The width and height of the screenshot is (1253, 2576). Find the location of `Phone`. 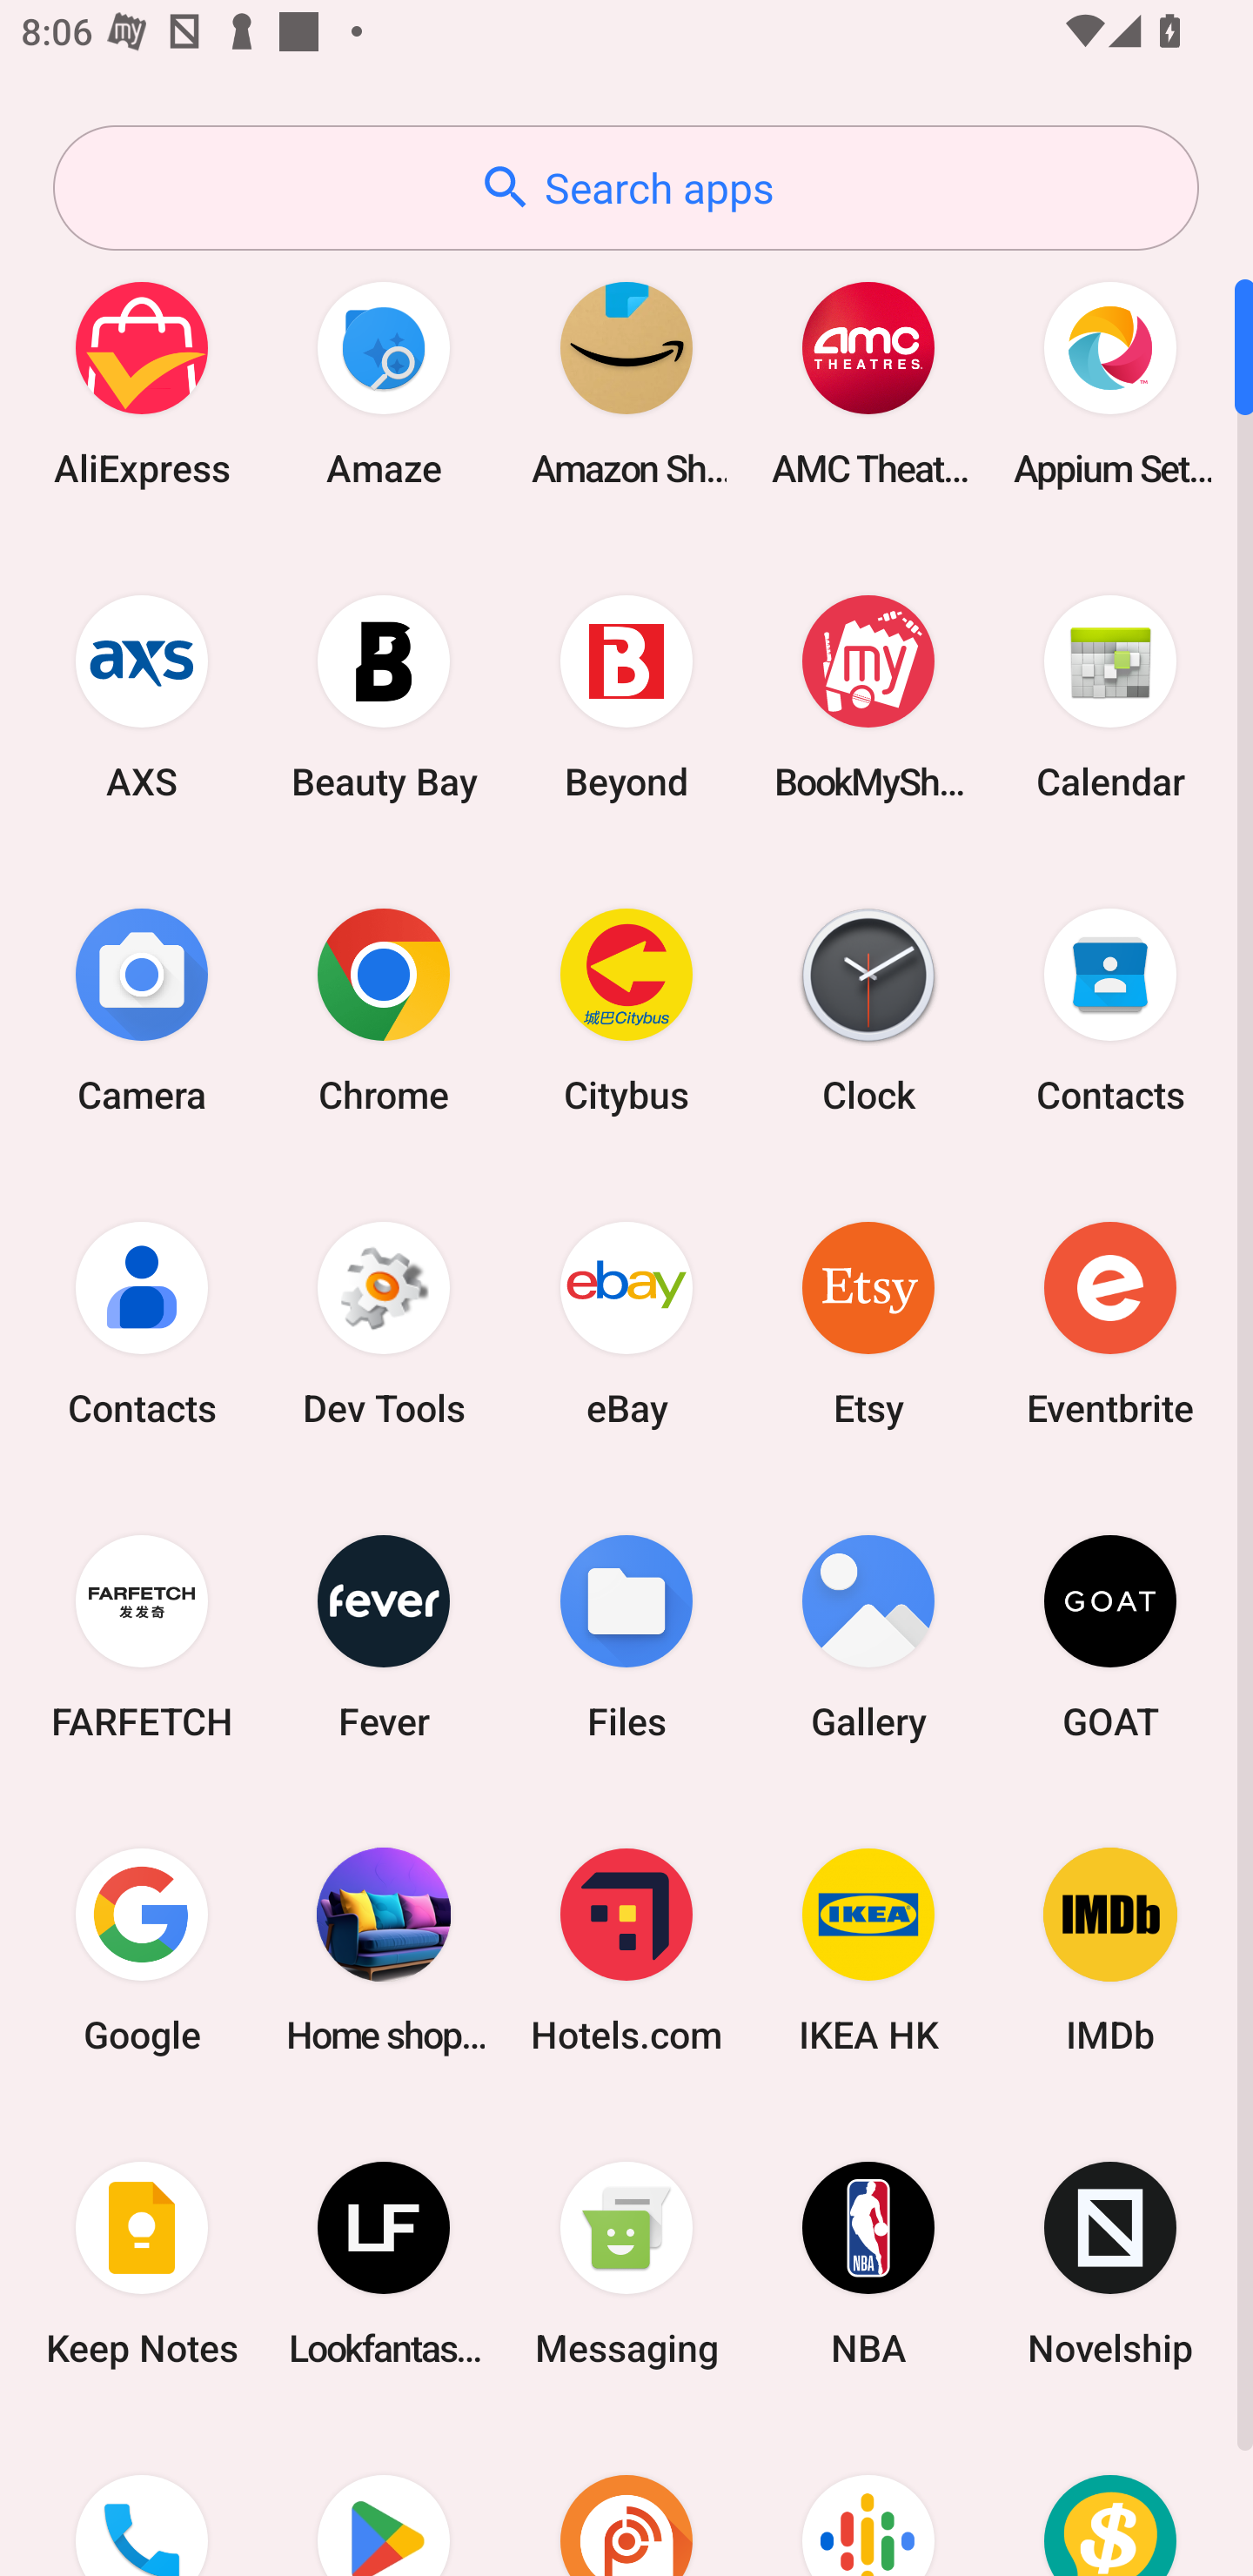

Phone is located at coordinates (142, 2499).